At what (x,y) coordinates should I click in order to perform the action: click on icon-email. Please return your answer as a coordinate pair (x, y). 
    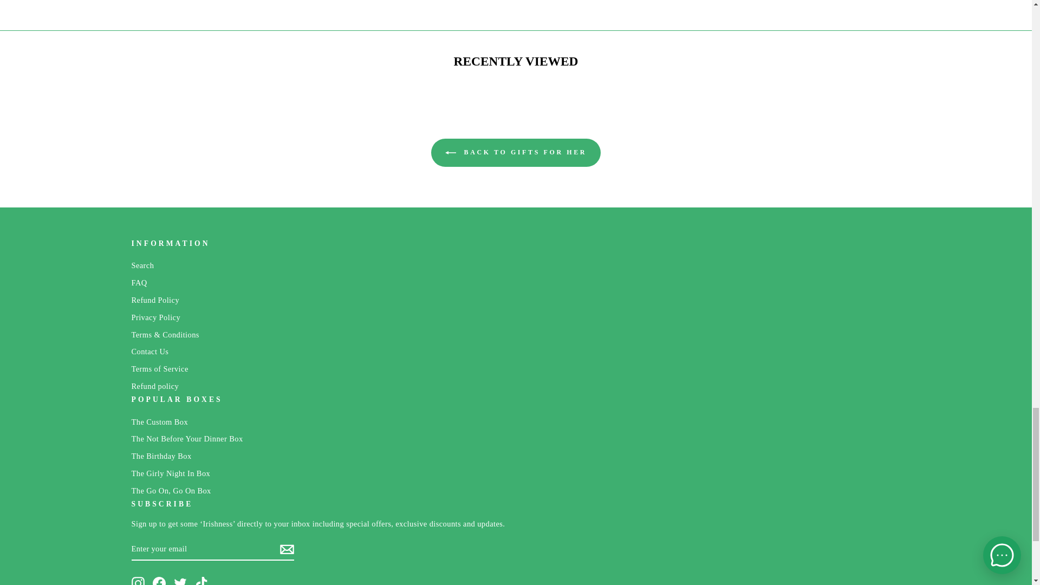
    Looking at the image, I should click on (286, 549).